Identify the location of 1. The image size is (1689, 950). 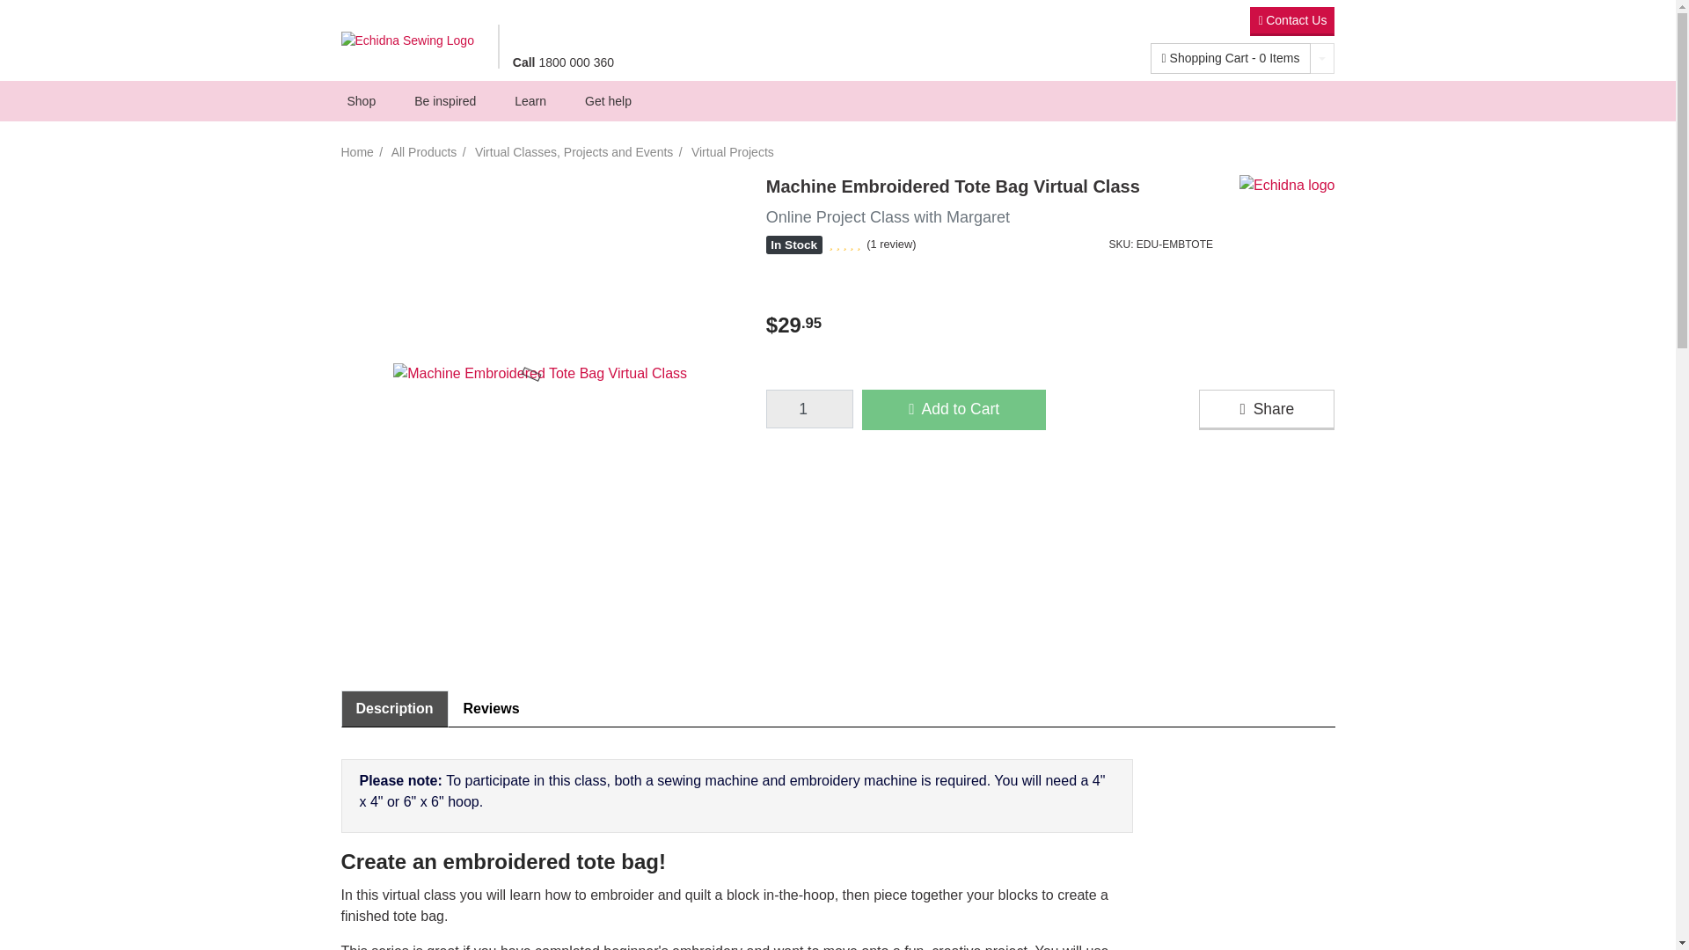
(809, 408).